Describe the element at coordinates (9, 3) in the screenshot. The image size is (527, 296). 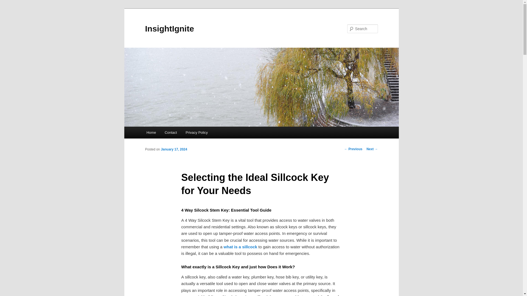
I see `Search` at that location.